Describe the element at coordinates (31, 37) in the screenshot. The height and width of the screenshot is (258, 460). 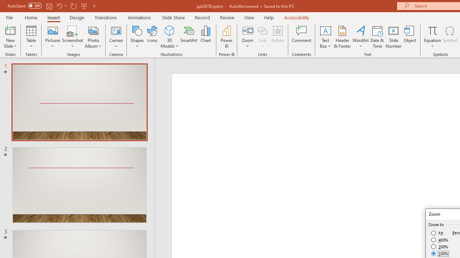
I see `Table` at that location.